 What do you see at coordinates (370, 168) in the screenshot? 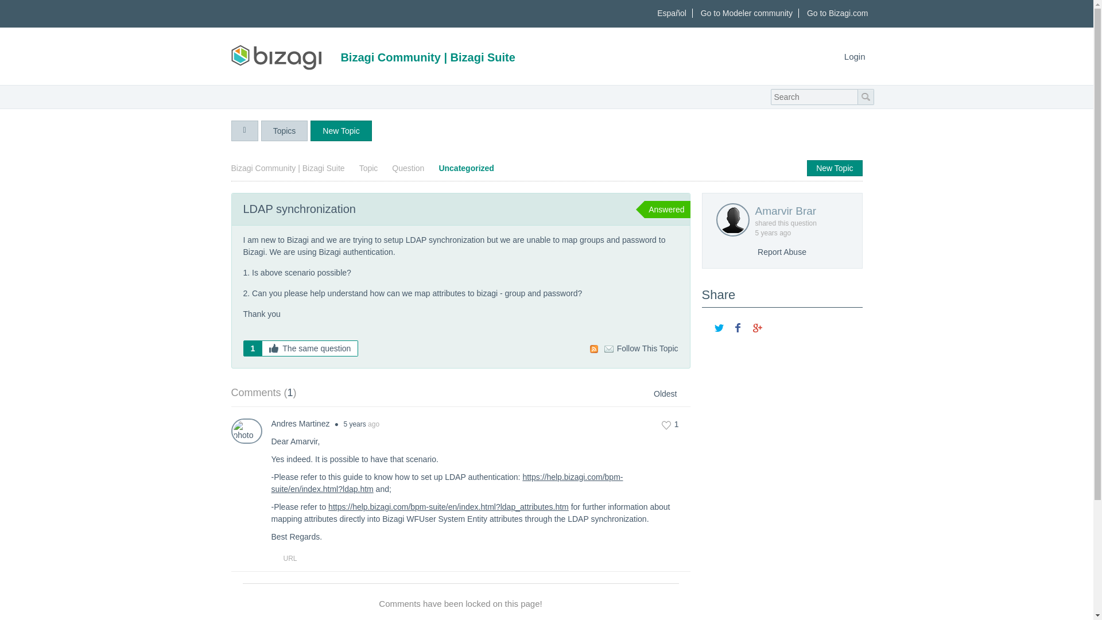
I see `Topic` at bounding box center [370, 168].